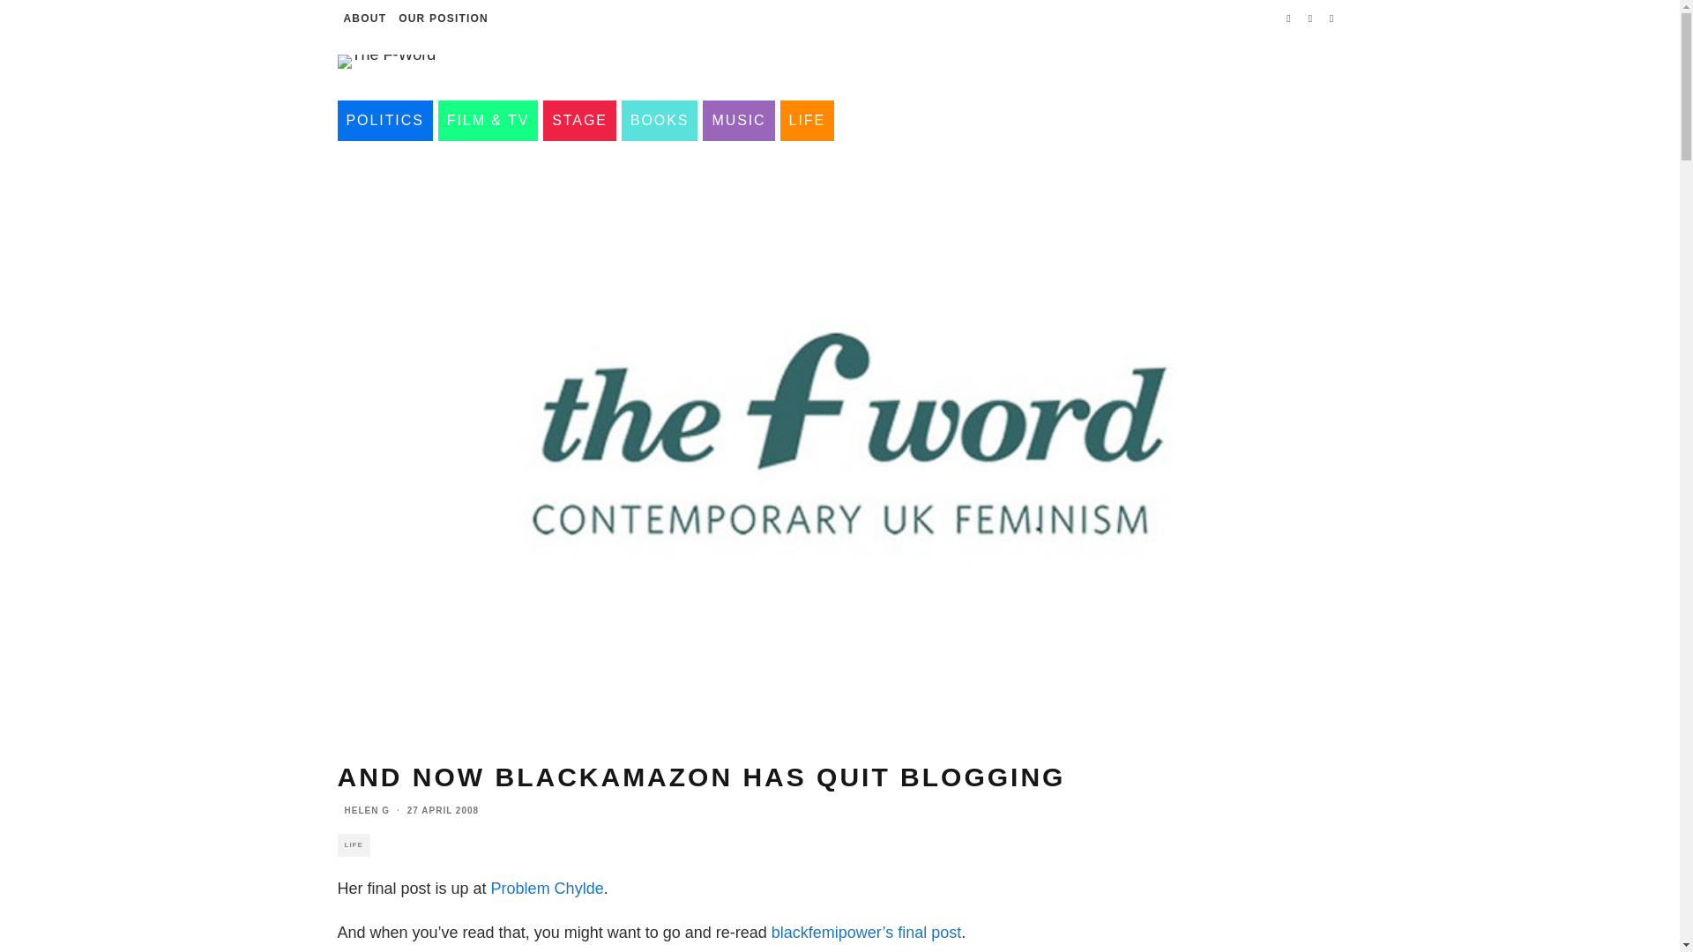  I want to click on BOOKS, so click(660, 120).